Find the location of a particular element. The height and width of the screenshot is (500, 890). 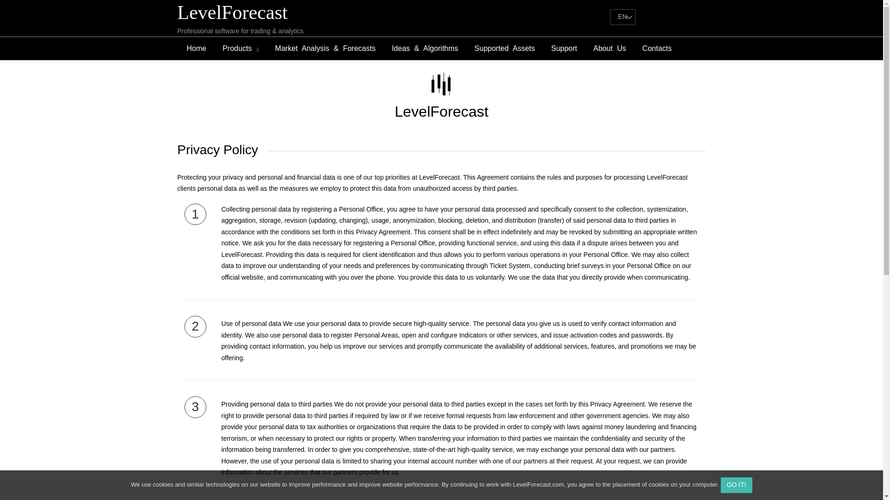

Home is located at coordinates (197, 48).